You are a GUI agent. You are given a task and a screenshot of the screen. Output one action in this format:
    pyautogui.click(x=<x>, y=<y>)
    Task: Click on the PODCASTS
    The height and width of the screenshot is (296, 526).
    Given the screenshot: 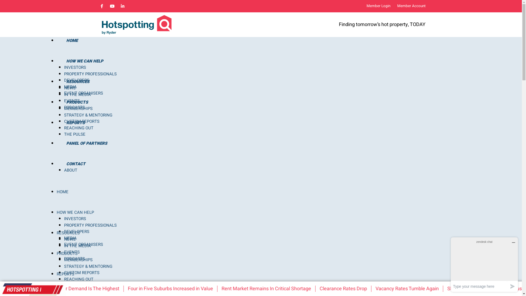 What is the action you would take?
    pyautogui.click(x=75, y=259)
    